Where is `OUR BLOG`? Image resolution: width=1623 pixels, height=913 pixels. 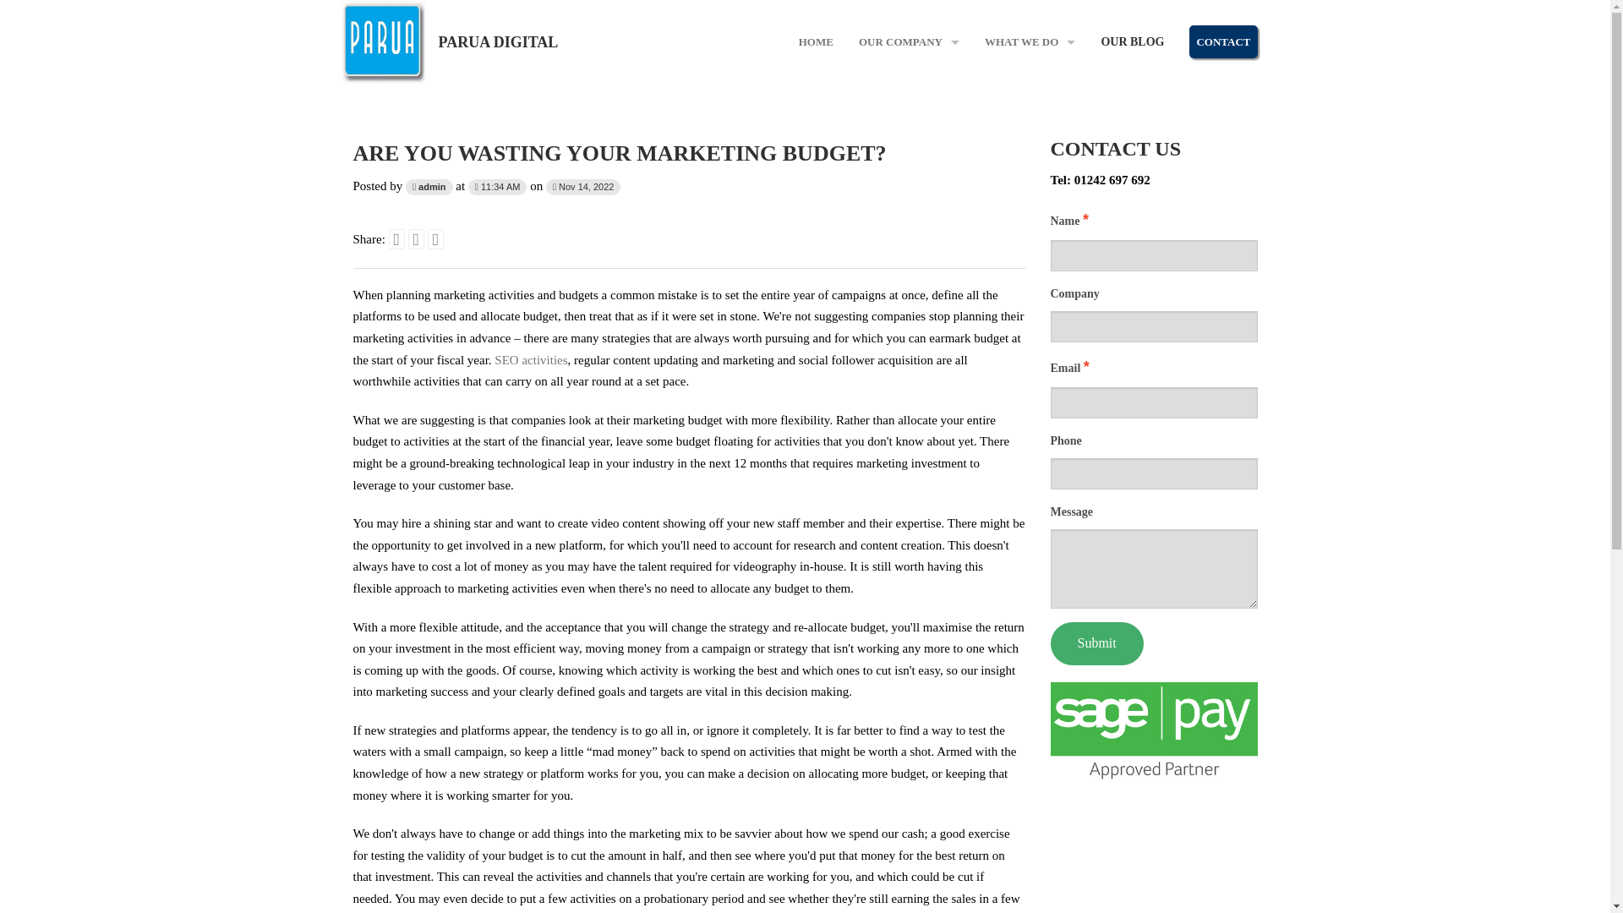
OUR BLOG is located at coordinates (1132, 42).